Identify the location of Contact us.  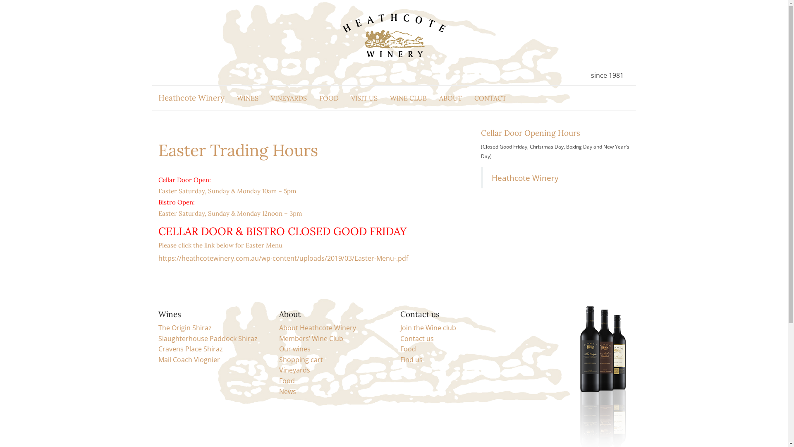
(417, 339).